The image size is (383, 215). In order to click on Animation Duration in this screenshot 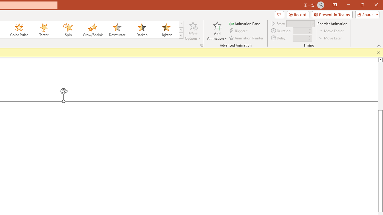, I will do `click(300, 31)`.